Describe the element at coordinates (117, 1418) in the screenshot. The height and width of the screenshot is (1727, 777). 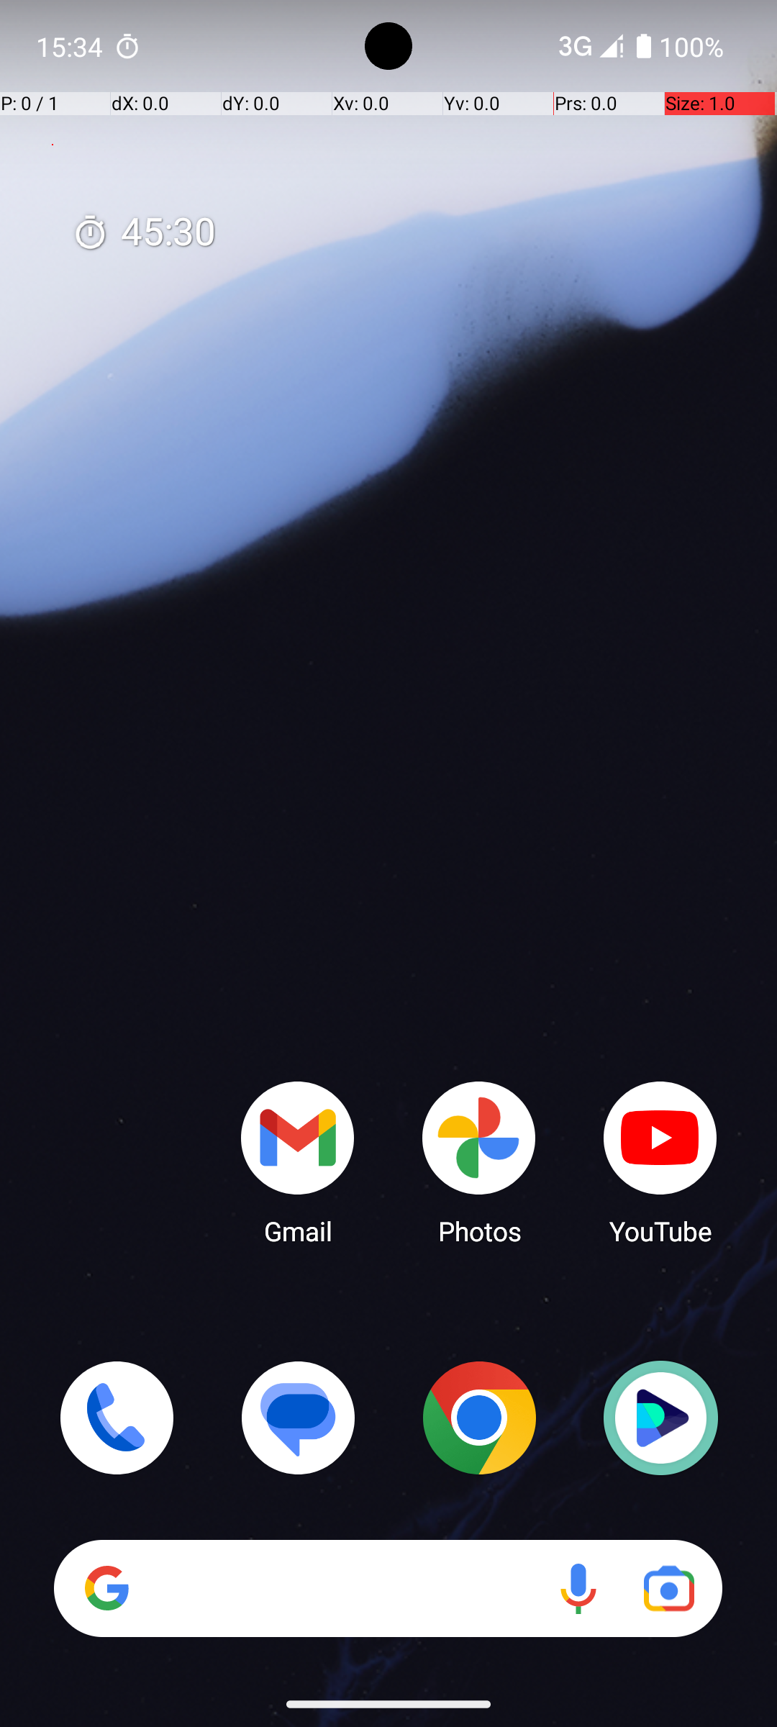
I see `Phone` at that location.